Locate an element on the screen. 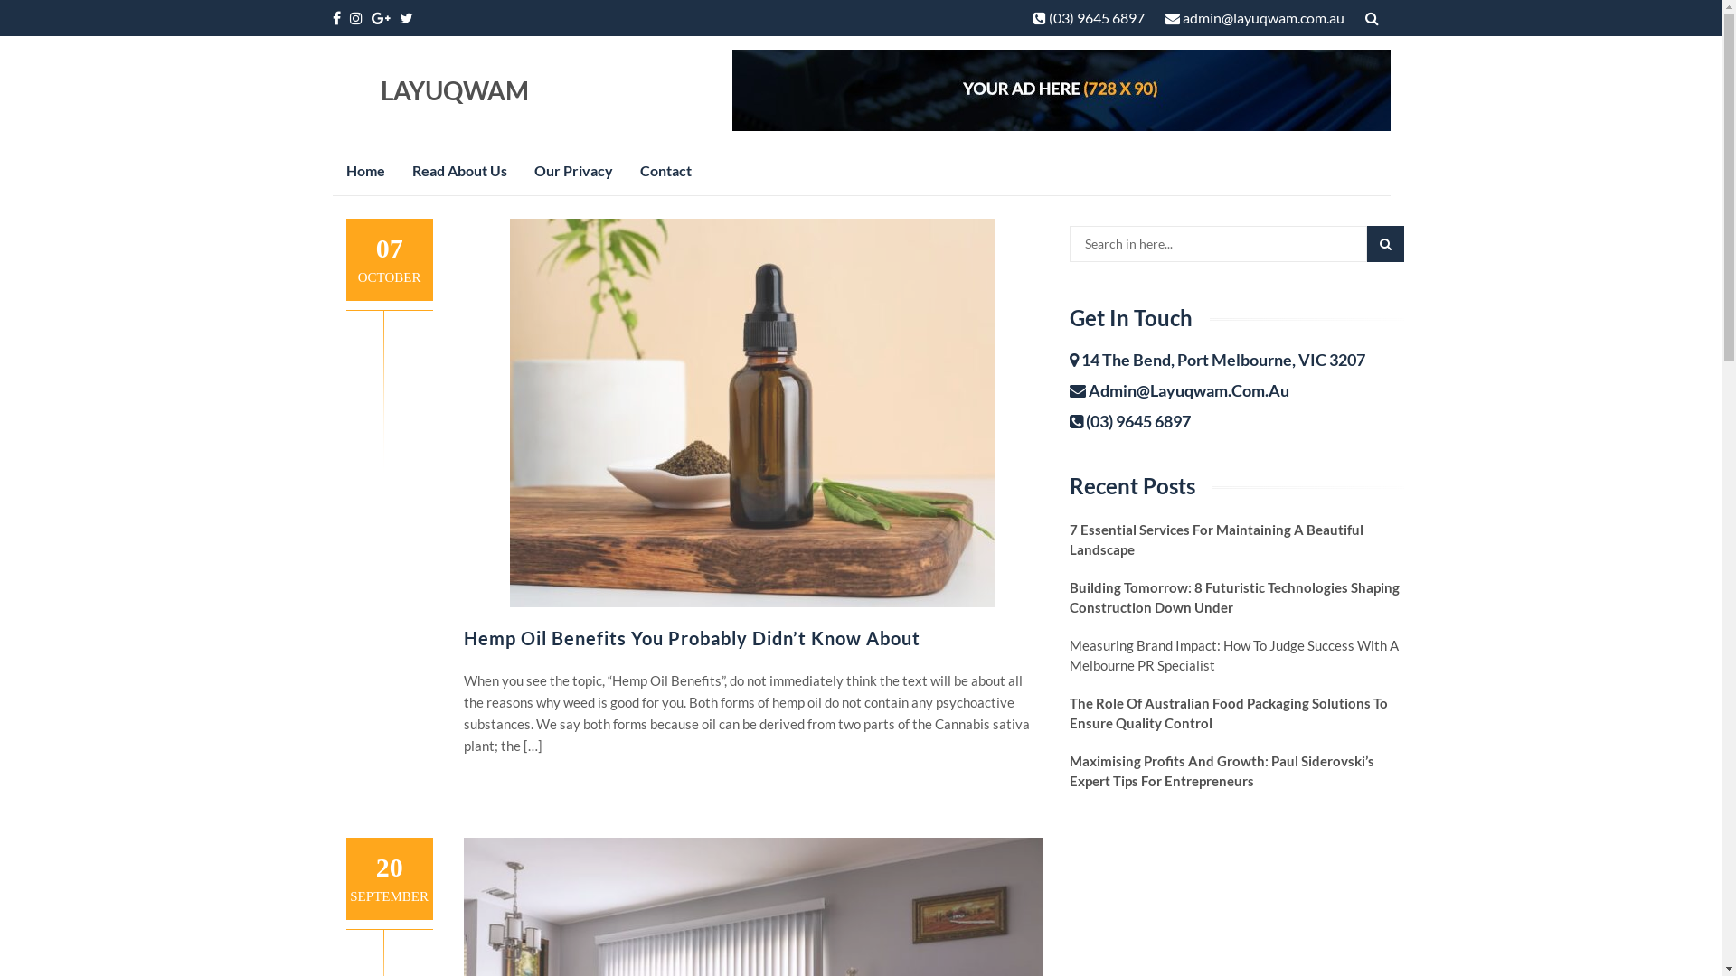  Contact is located at coordinates (665, 170).